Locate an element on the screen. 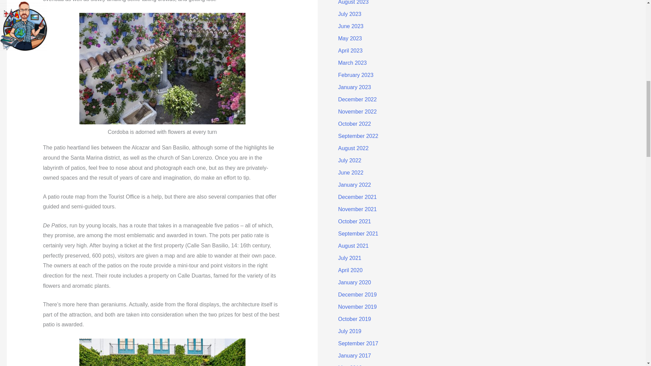 The image size is (651, 366). April 2023 is located at coordinates (350, 50).